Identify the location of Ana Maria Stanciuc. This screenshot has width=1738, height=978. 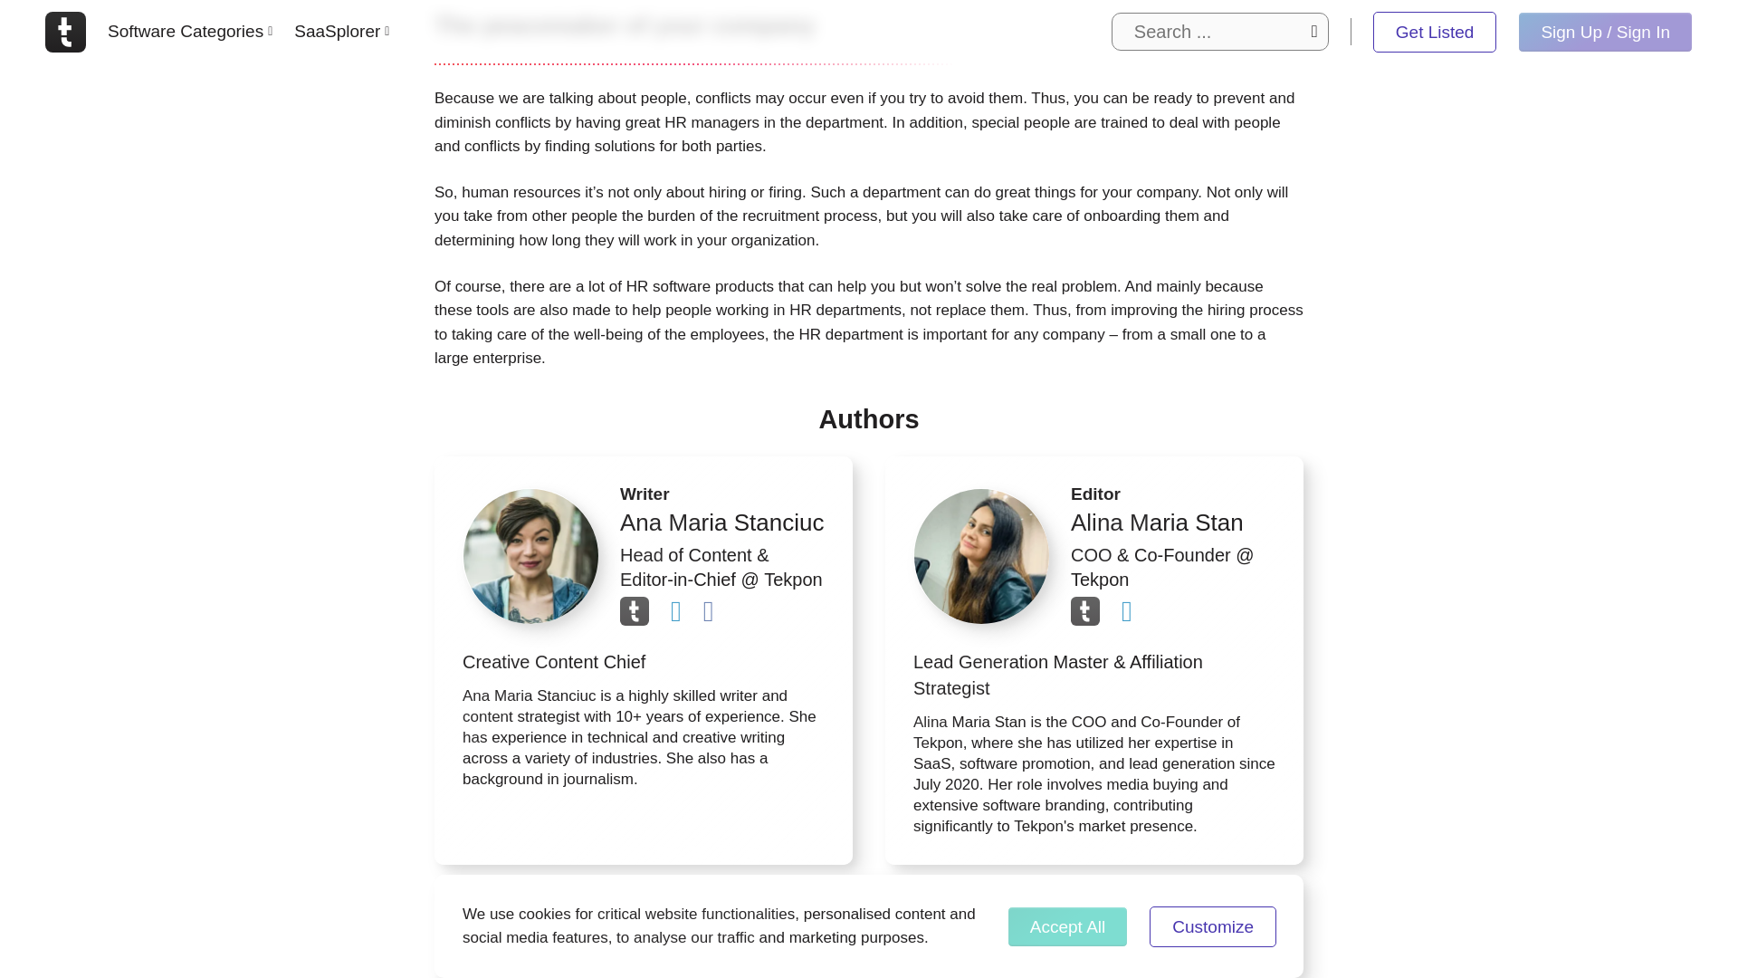
(530, 556).